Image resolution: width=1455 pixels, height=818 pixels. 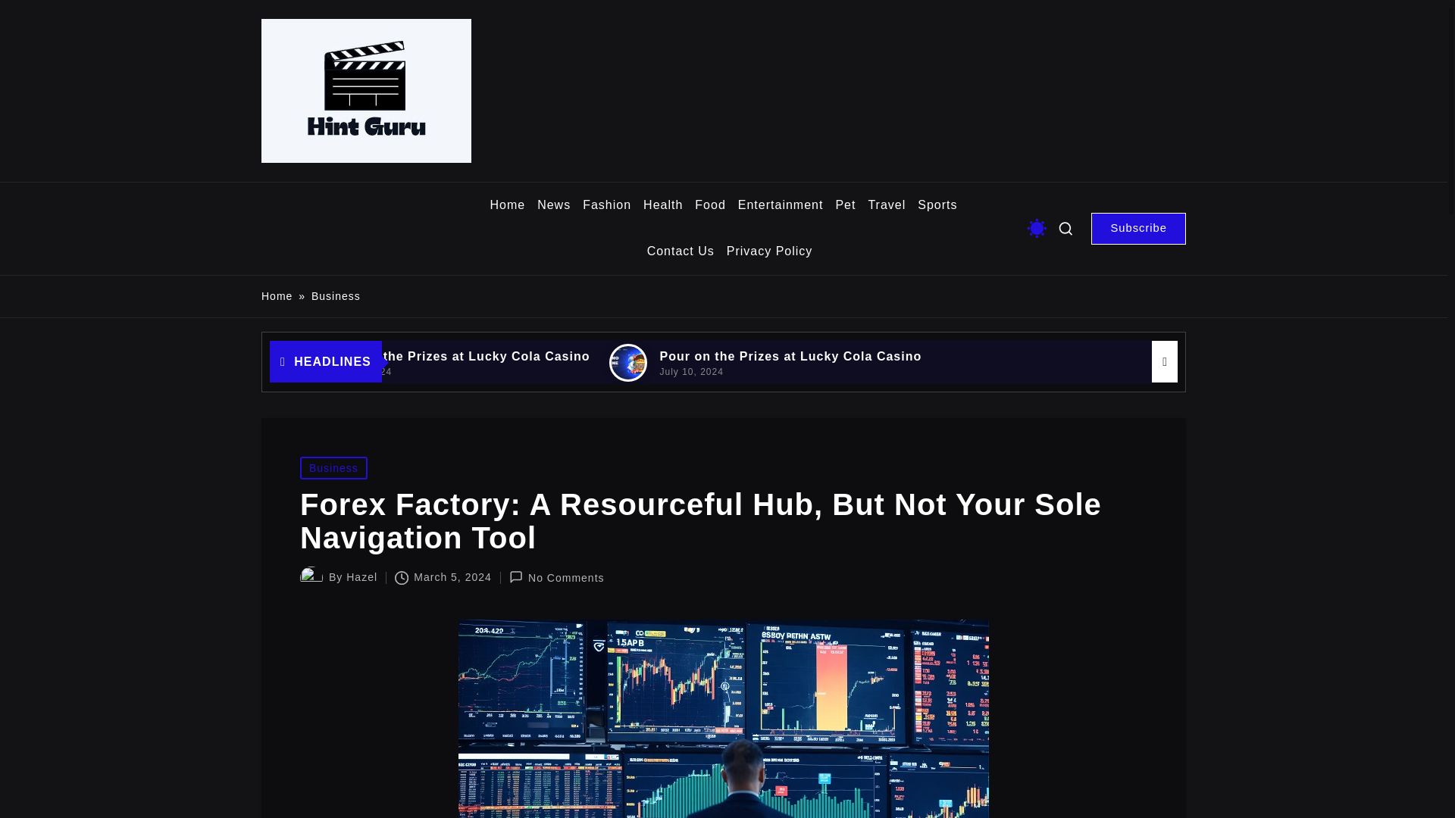 What do you see at coordinates (770, 251) in the screenshot?
I see `Privacy Policy` at bounding box center [770, 251].